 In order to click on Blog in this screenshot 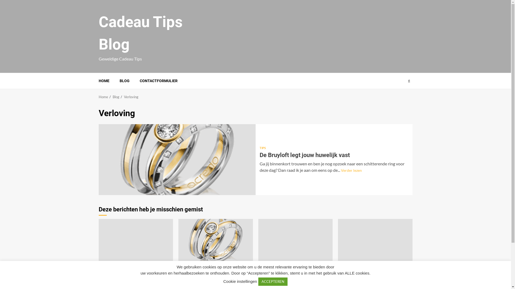, I will do `click(116, 97)`.